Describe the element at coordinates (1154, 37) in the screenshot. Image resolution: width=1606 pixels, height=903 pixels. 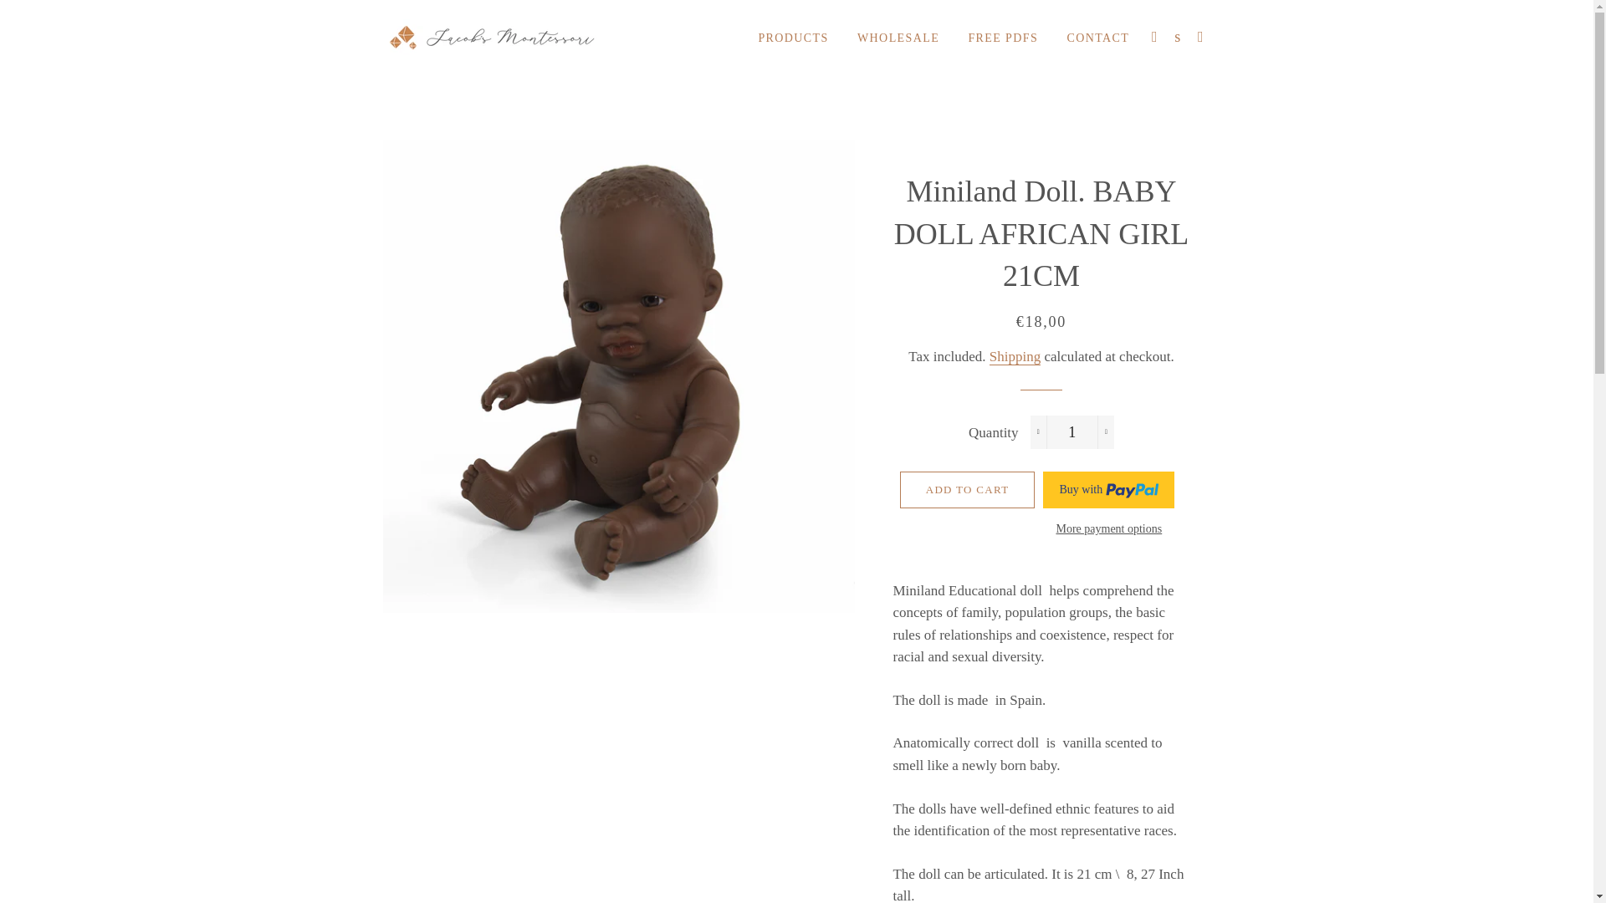
I see `LOG IN` at that location.